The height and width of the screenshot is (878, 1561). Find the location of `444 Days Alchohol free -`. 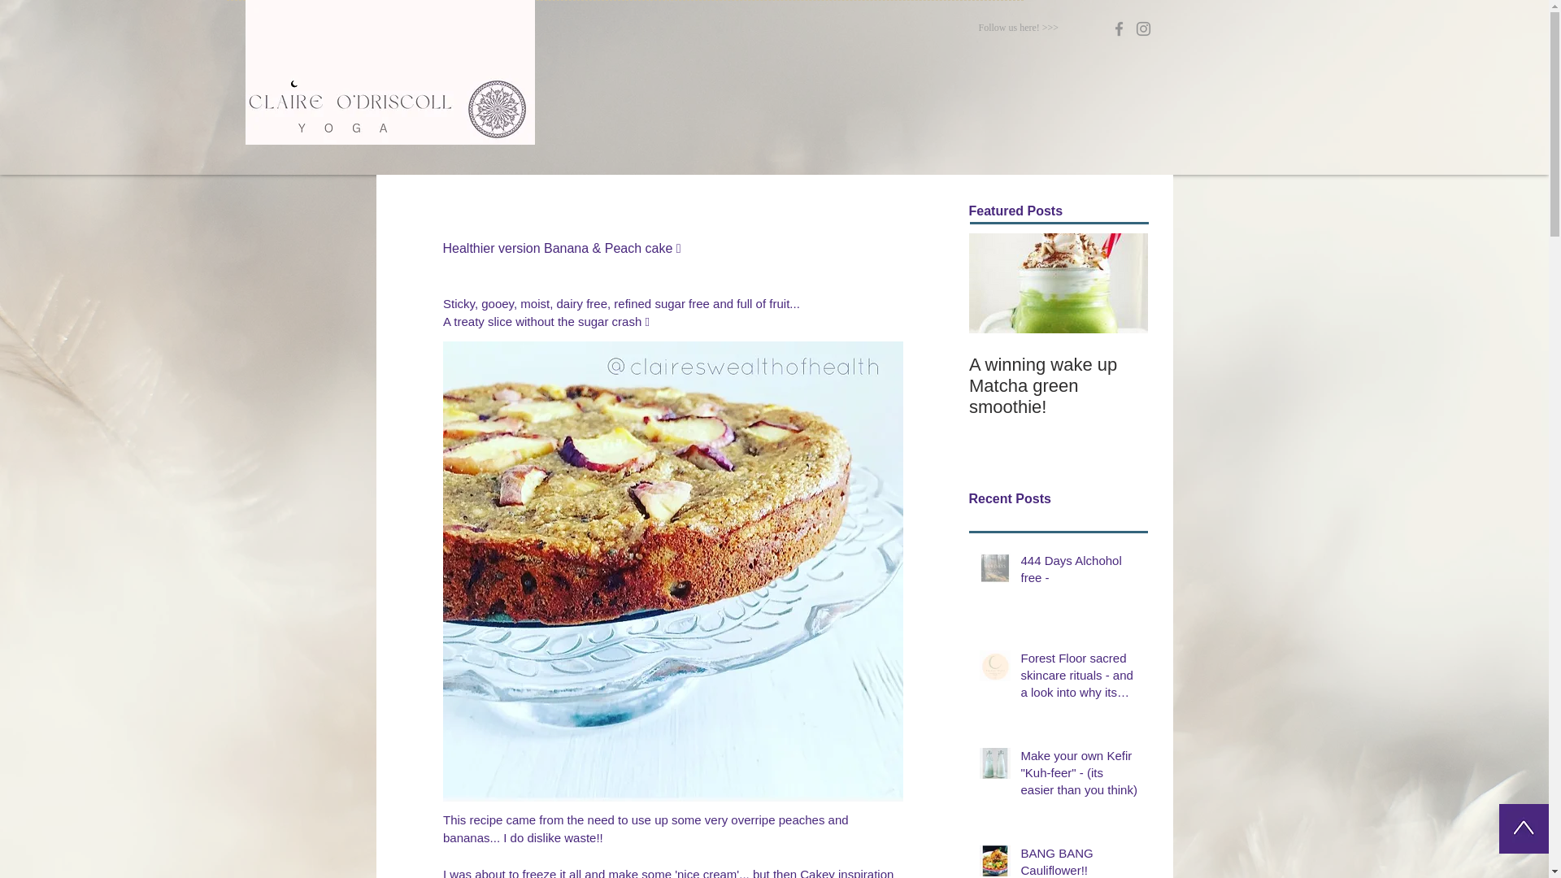

444 Days Alchohol free - is located at coordinates (1079, 572).